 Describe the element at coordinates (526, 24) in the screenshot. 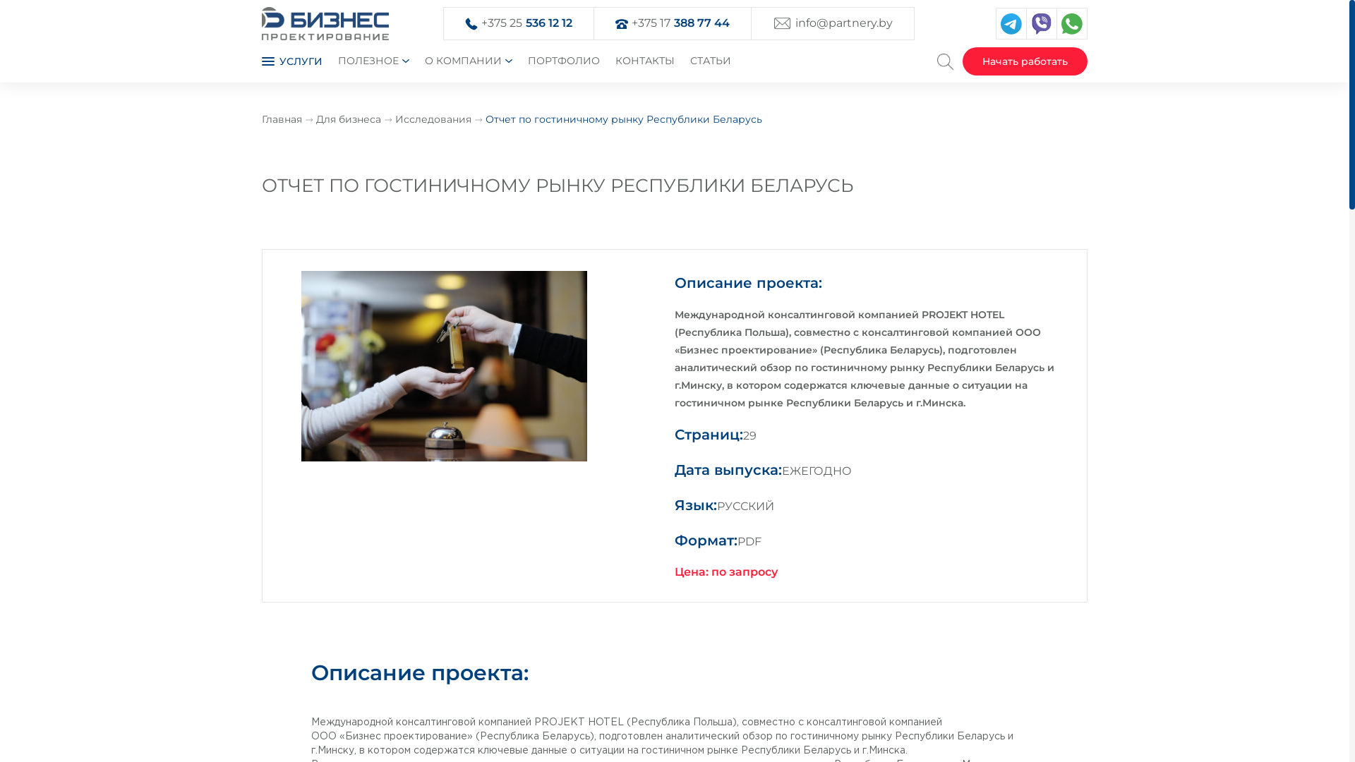

I see `+375 25
536 12 12` at that location.